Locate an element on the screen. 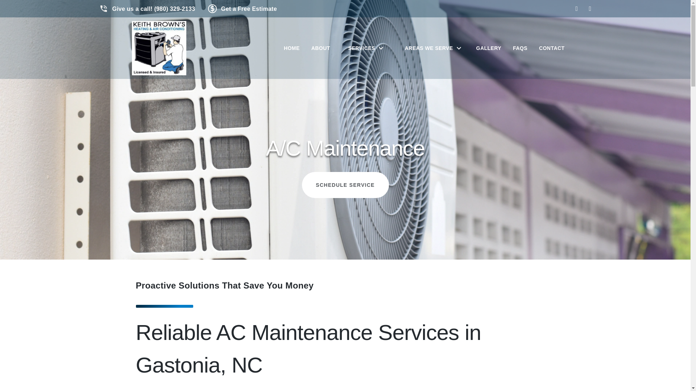  SERVICES is located at coordinates (364, 49).